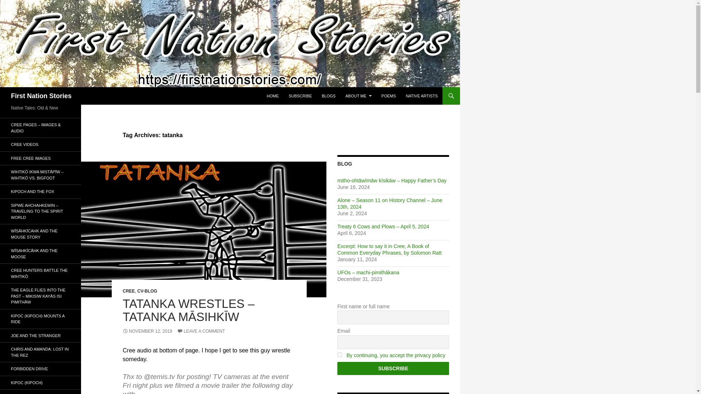 Image resolution: width=701 pixels, height=394 pixels. Describe the element at coordinates (393, 368) in the screenshot. I see `Subscribe` at that location.